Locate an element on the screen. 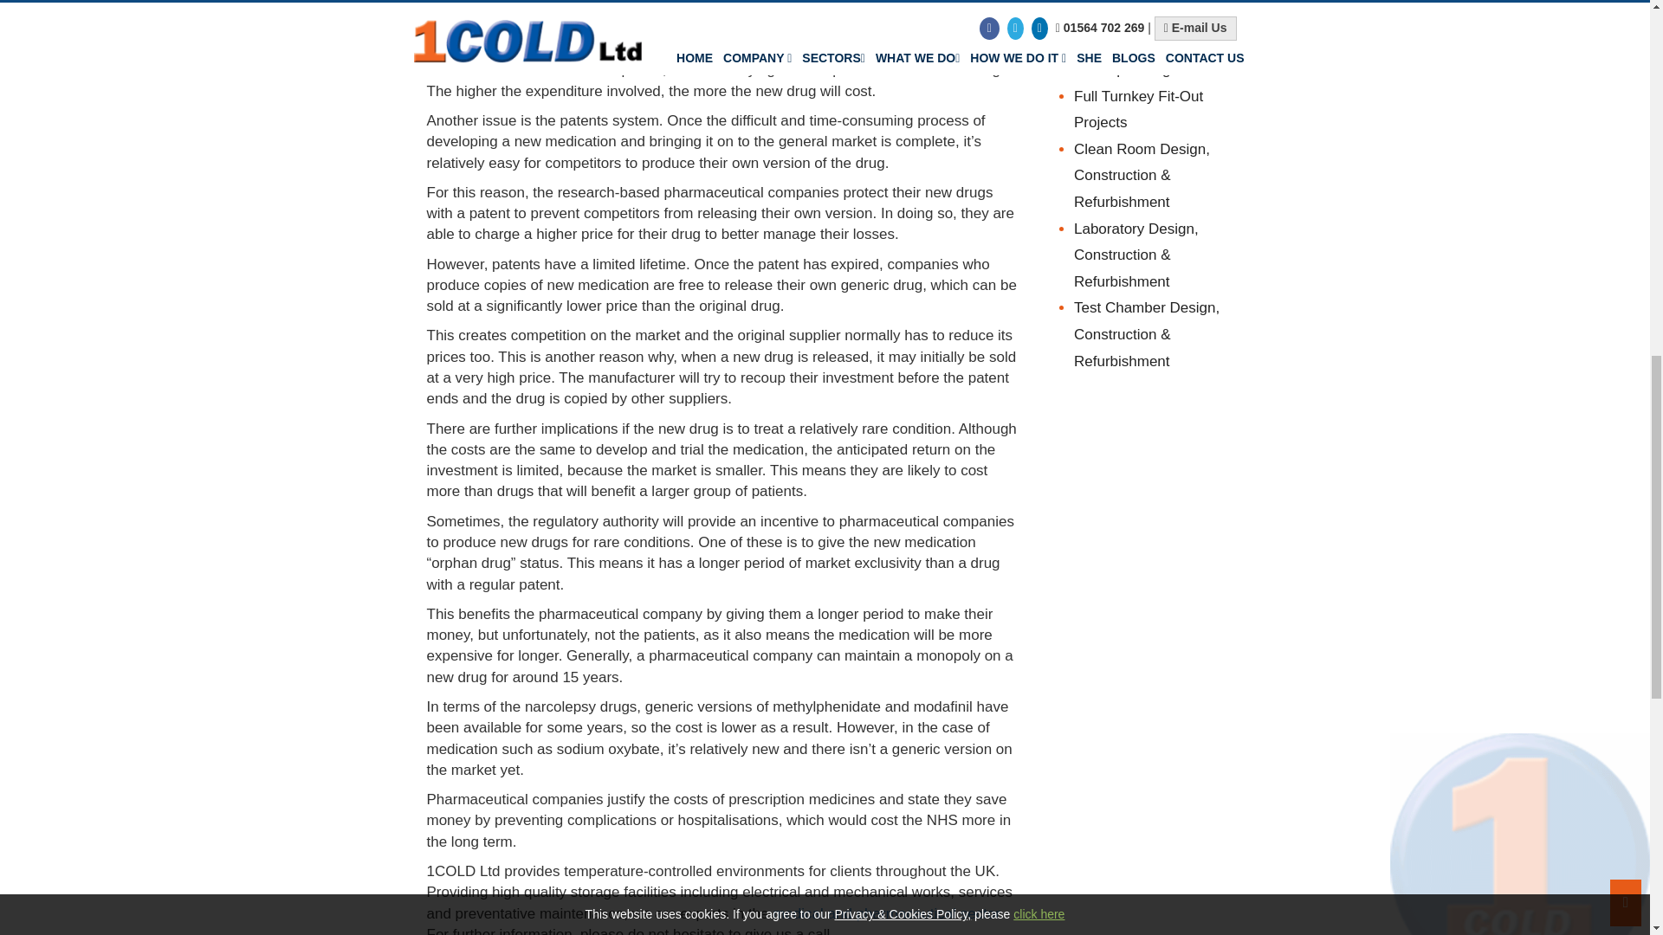  Full Turnkey Fit-Out Projects is located at coordinates (1138, 109).